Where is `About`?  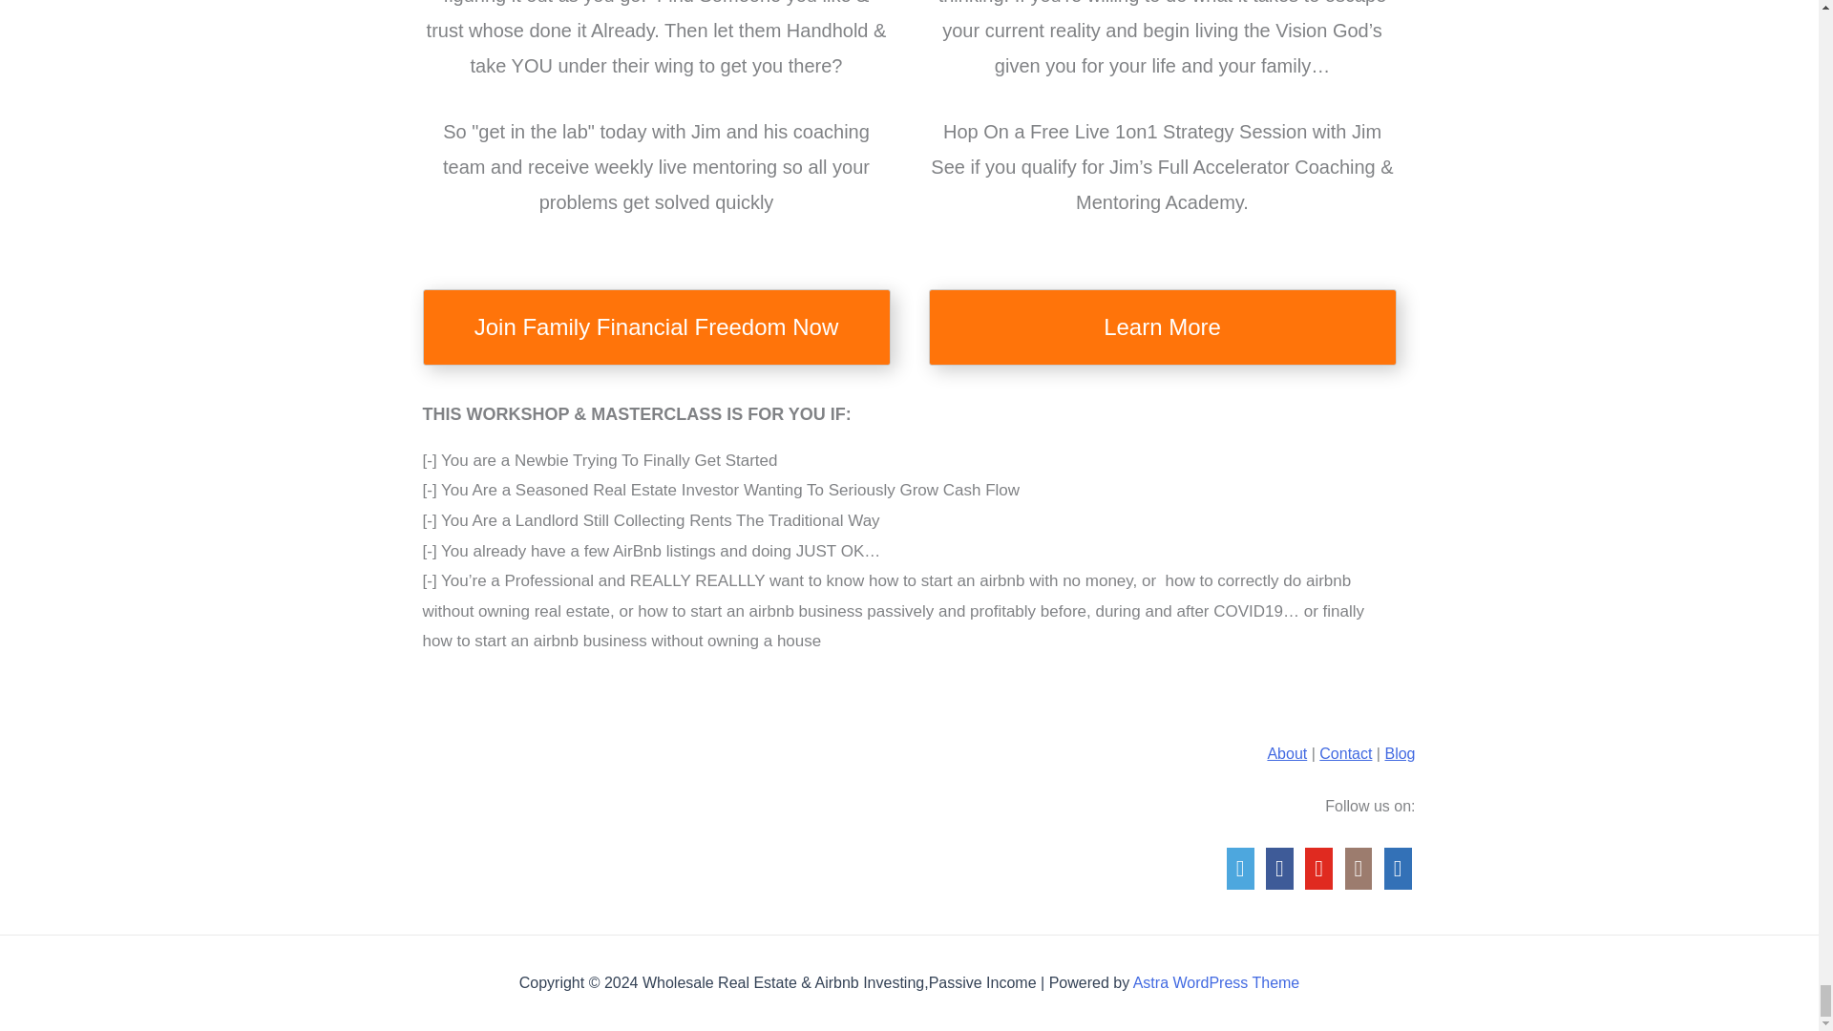
About is located at coordinates (1286, 753).